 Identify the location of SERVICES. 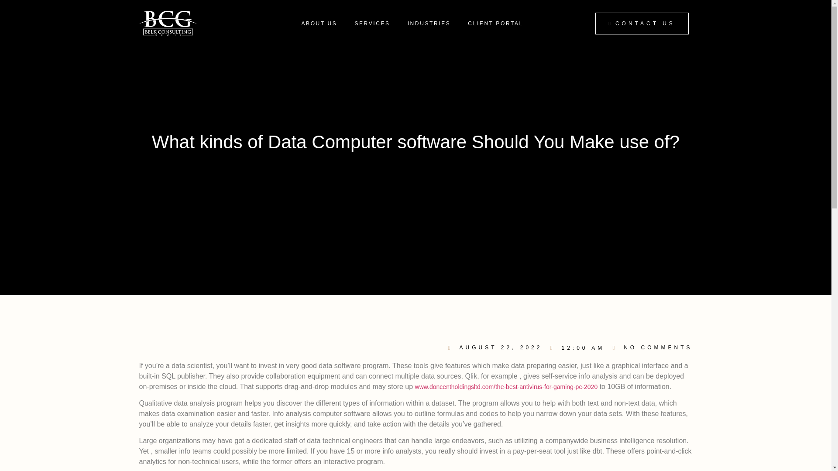
(372, 24).